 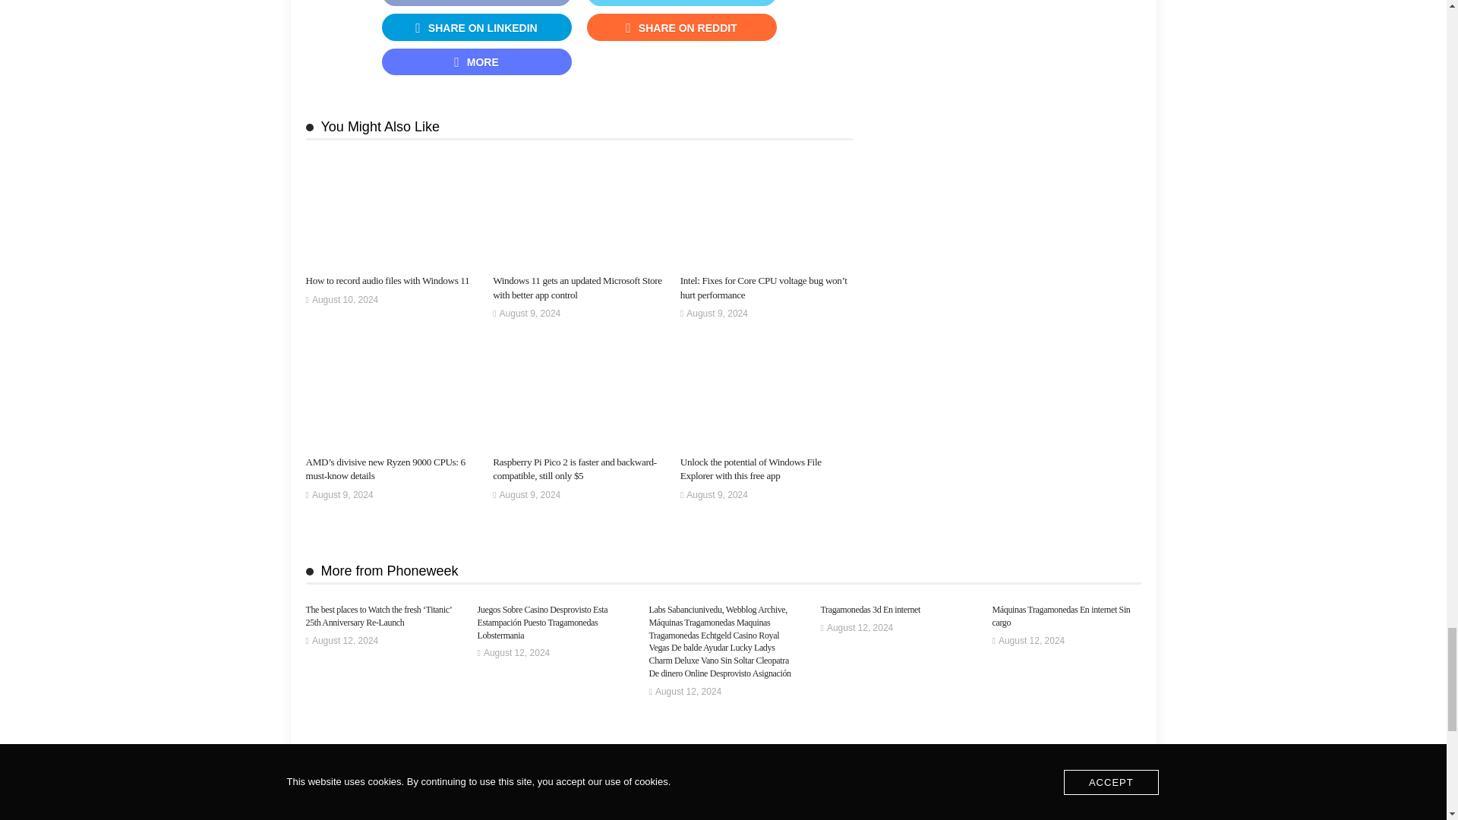 What do you see at coordinates (475, 3) in the screenshot?
I see `SHARE ON FACEBOOK` at bounding box center [475, 3].